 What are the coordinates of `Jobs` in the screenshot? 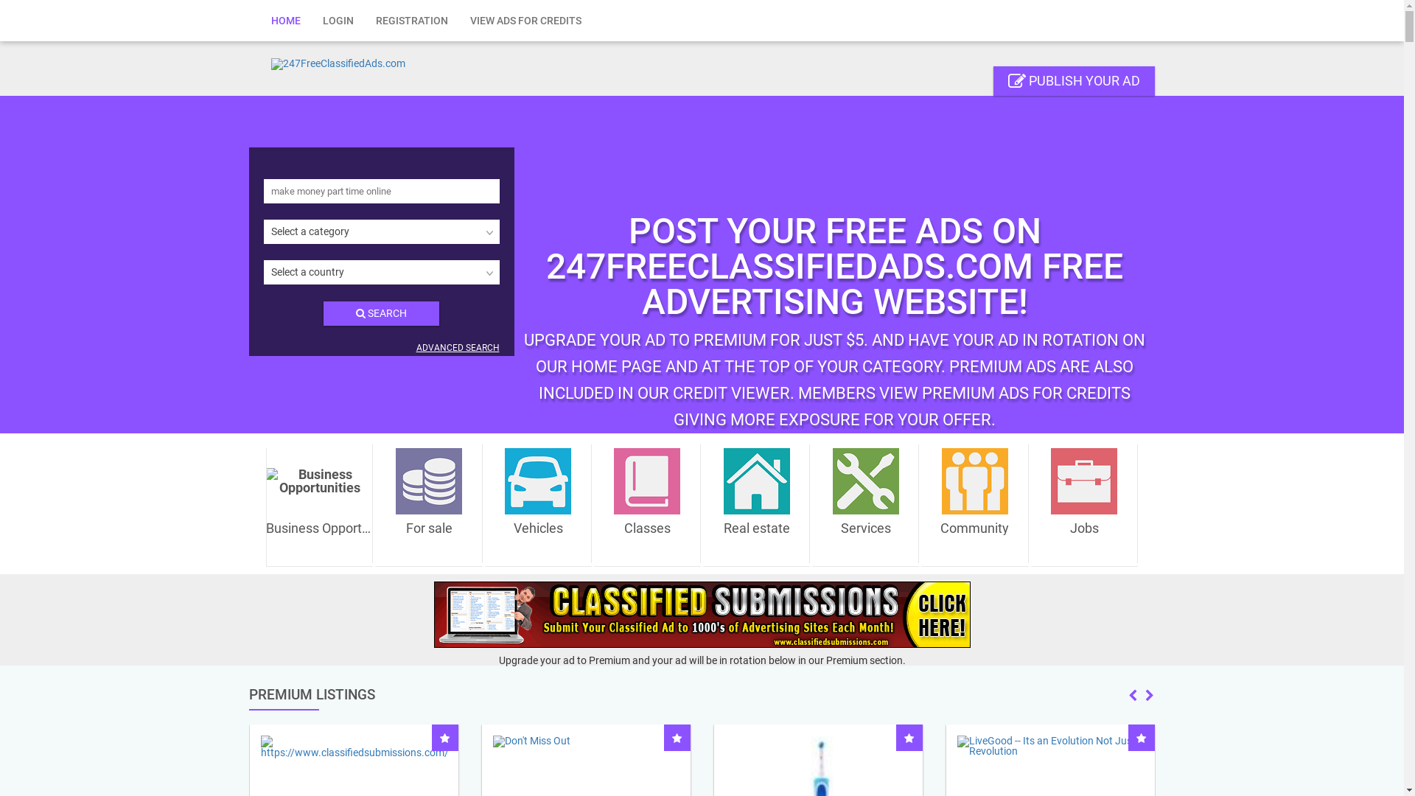 It's located at (1085, 500).